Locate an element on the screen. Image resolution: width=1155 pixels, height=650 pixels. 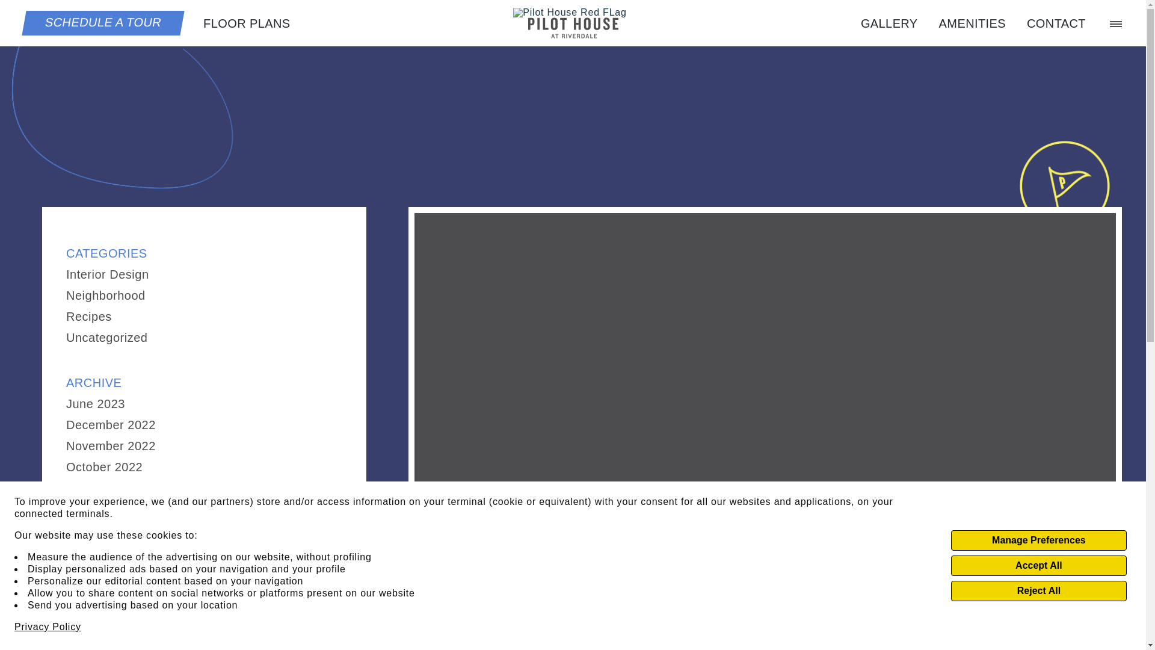
FLOOR PLANS is located at coordinates (246, 23).